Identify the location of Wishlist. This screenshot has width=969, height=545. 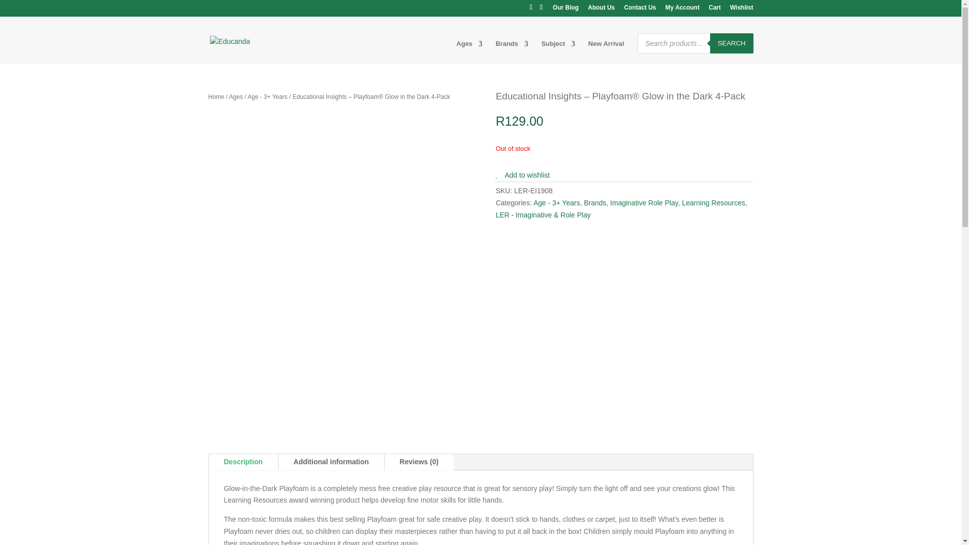
(742, 10).